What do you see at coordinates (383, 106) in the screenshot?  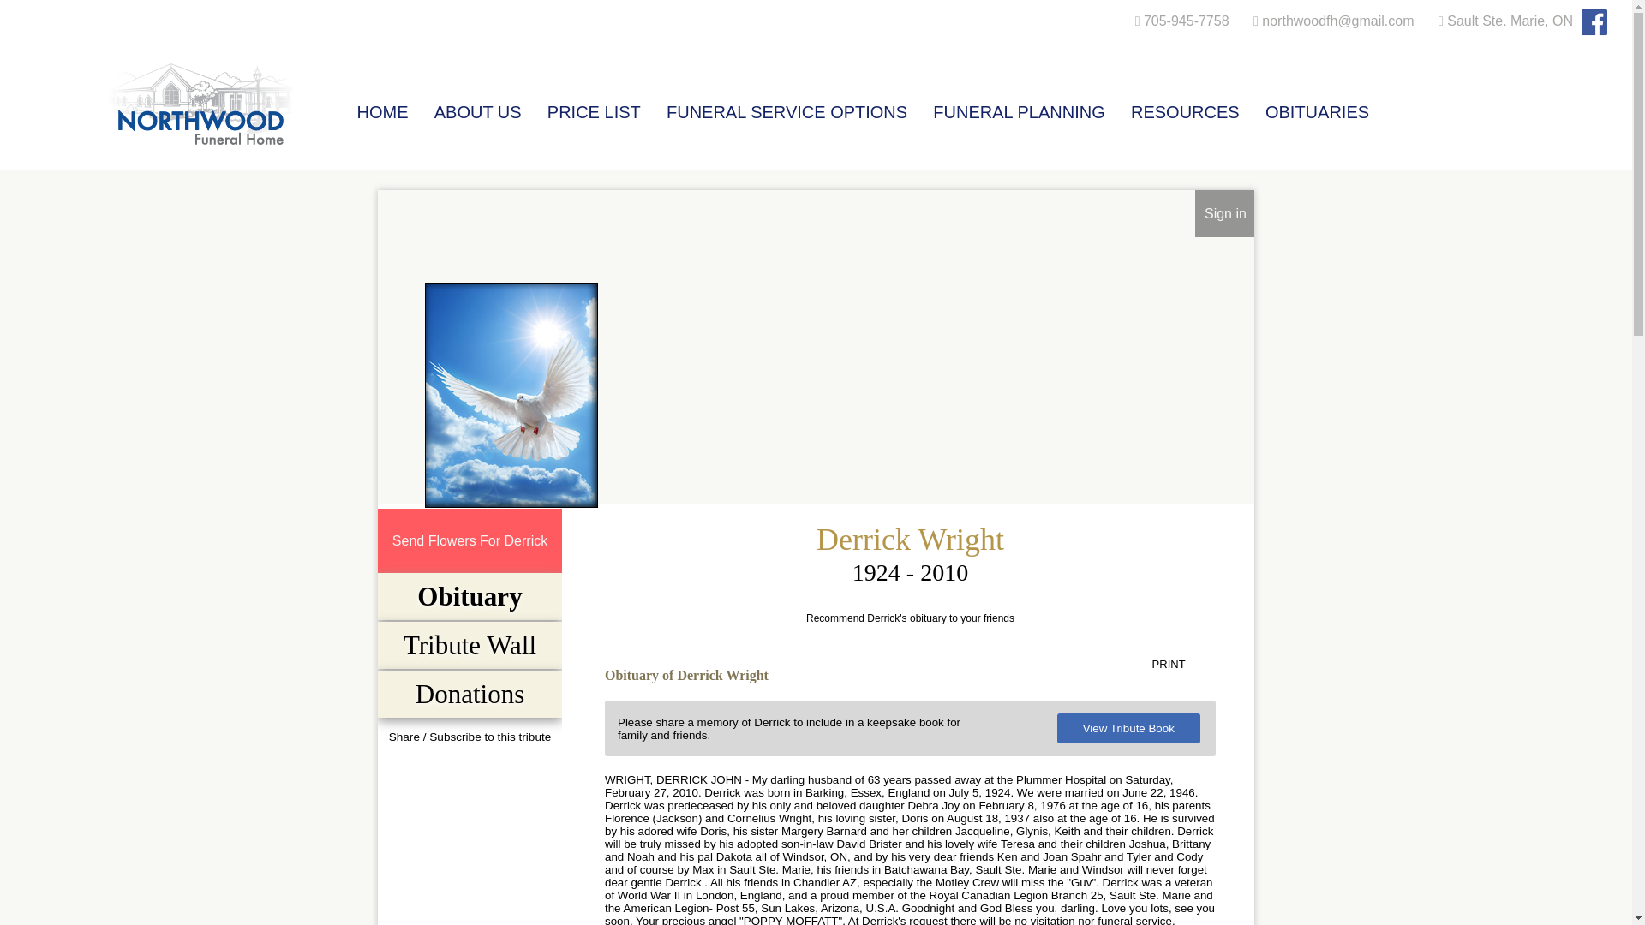 I see `HOME` at bounding box center [383, 106].